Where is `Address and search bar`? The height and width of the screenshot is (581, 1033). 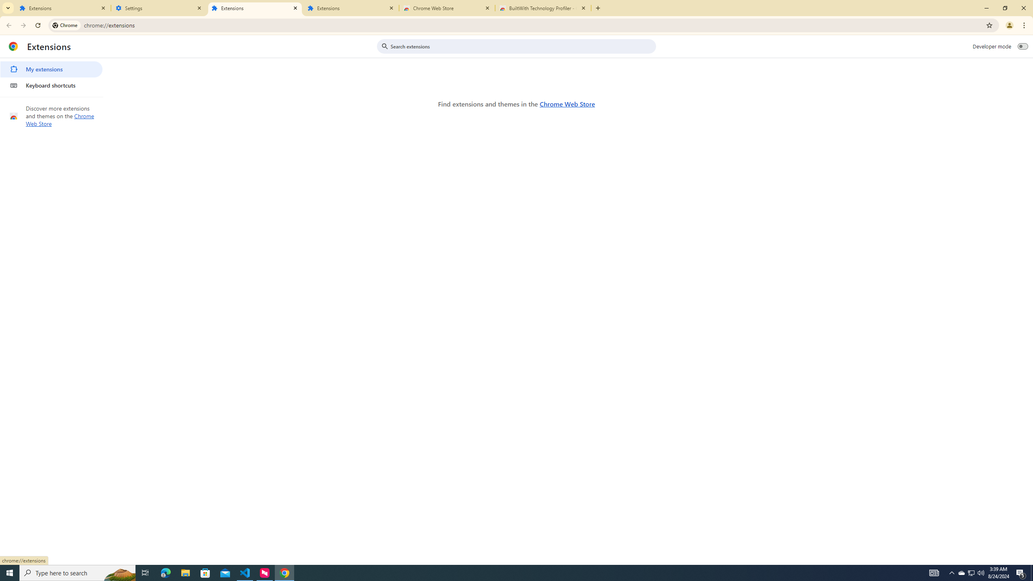 Address and search bar is located at coordinates (533, 25).